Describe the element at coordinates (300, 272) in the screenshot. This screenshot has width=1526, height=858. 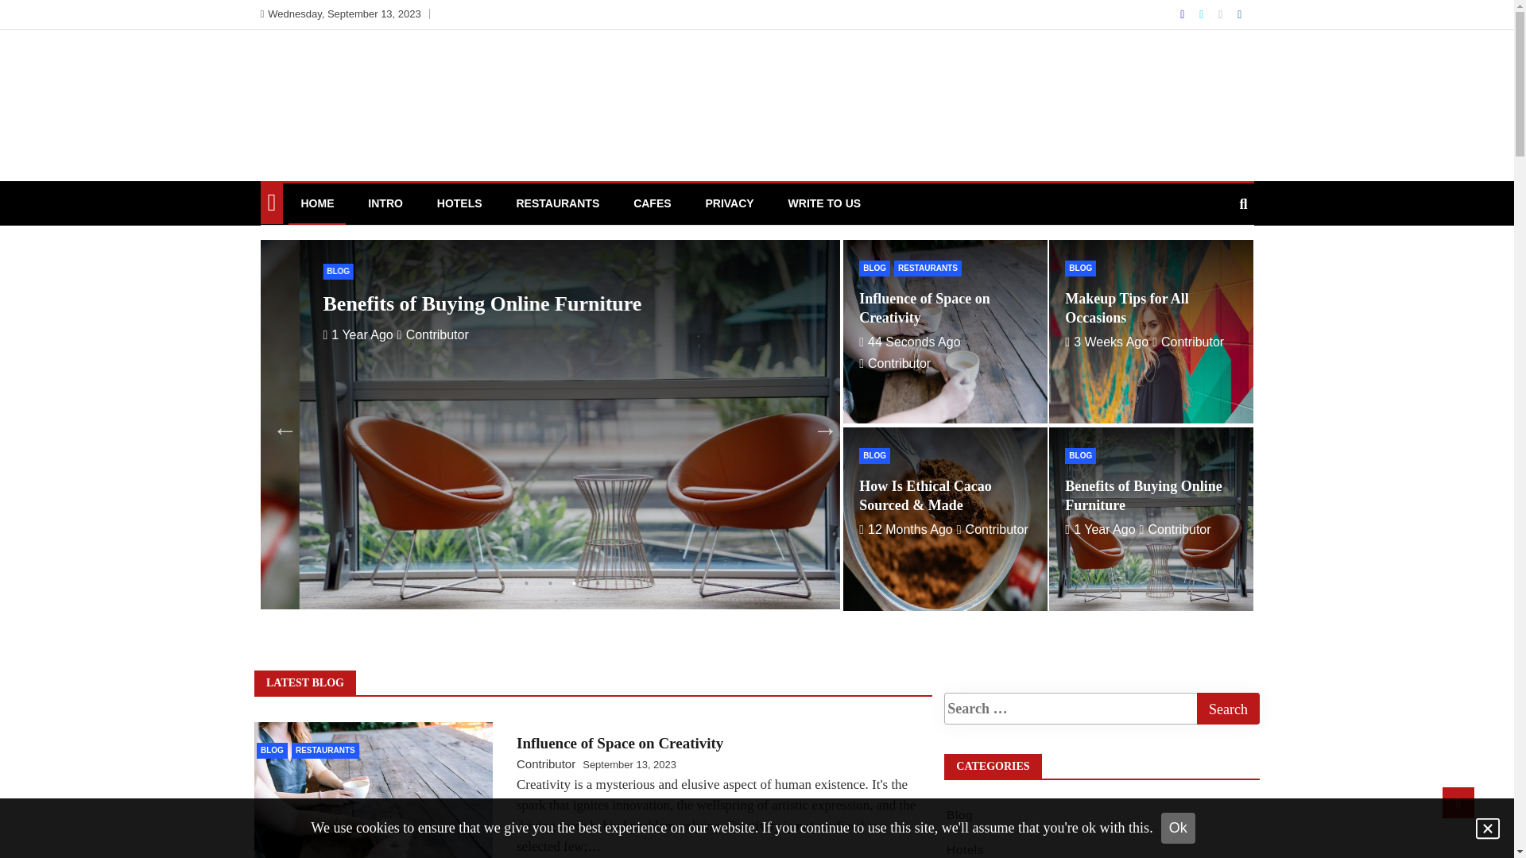
I see `BLOG` at that location.